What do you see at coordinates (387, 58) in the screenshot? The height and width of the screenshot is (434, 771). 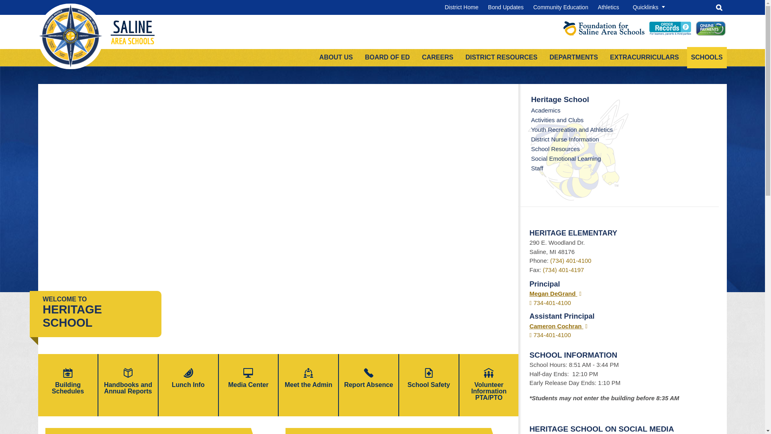 I see `BOARD OF ED` at bounding box center [387, 58].